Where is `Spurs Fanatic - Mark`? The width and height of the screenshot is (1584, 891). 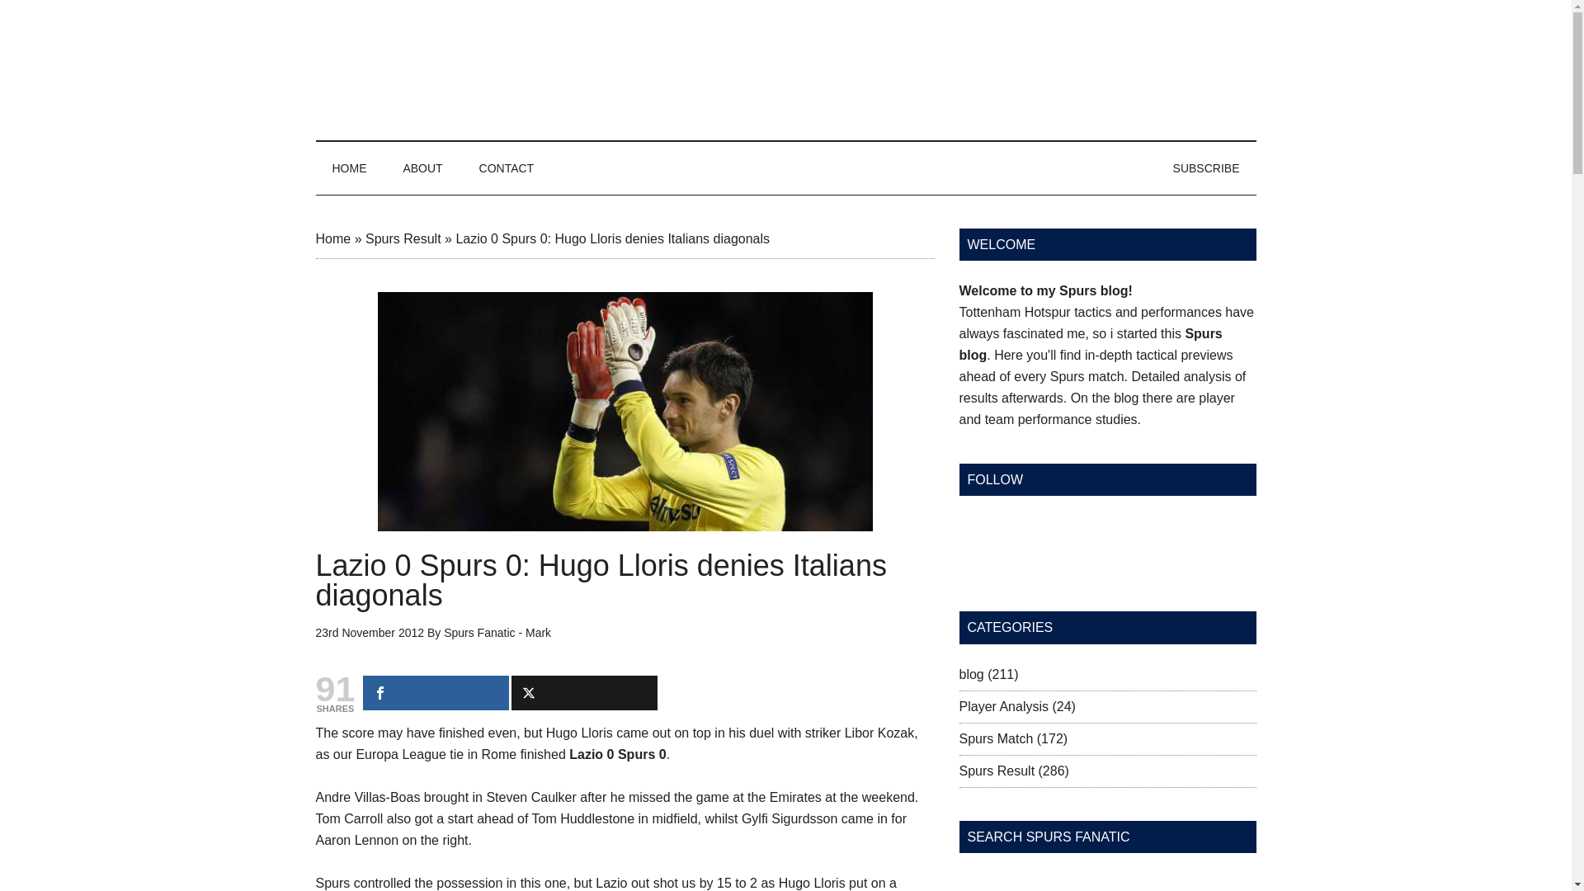
Spurs Fanatic - Mark is located at coordinates (497, 633).